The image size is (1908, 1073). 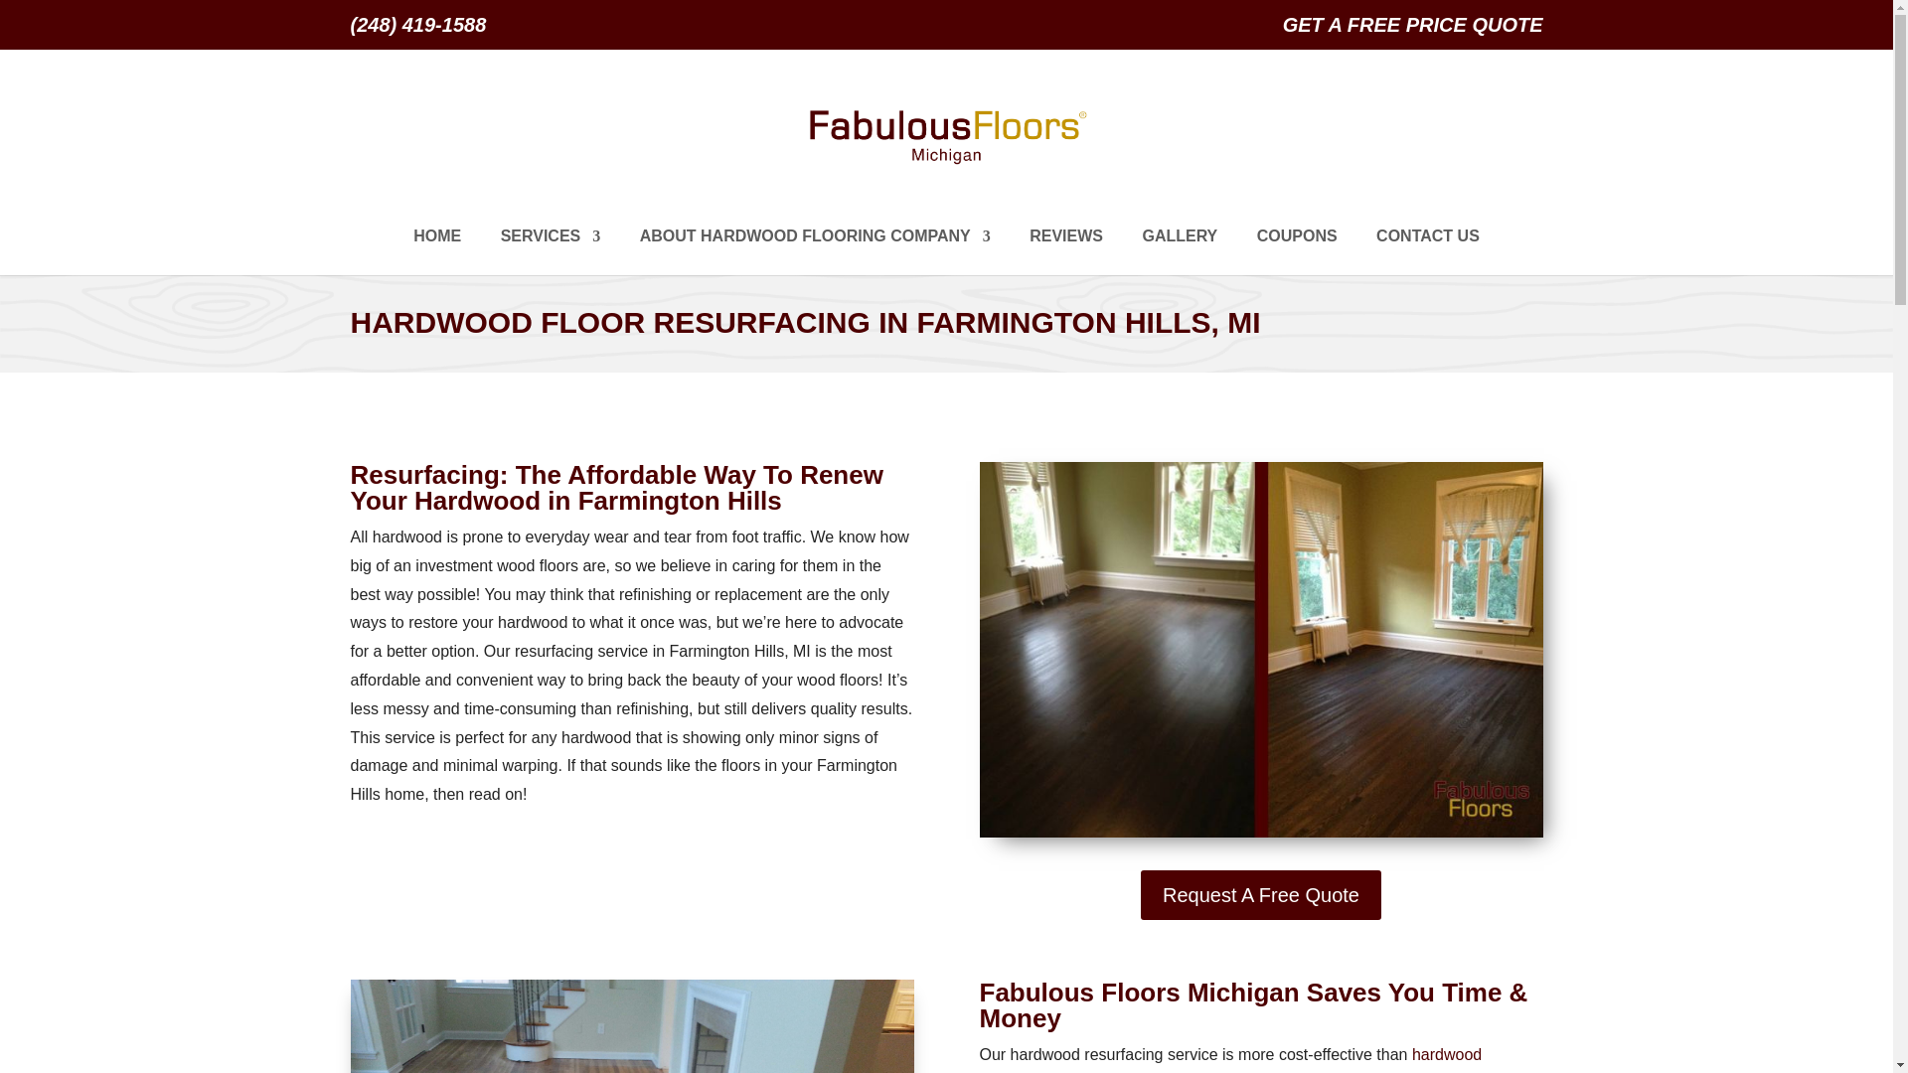 What do you see at coordinates (551, 252) in the screenshot?
I see `SERVICES` at bounding box center [551, 252].